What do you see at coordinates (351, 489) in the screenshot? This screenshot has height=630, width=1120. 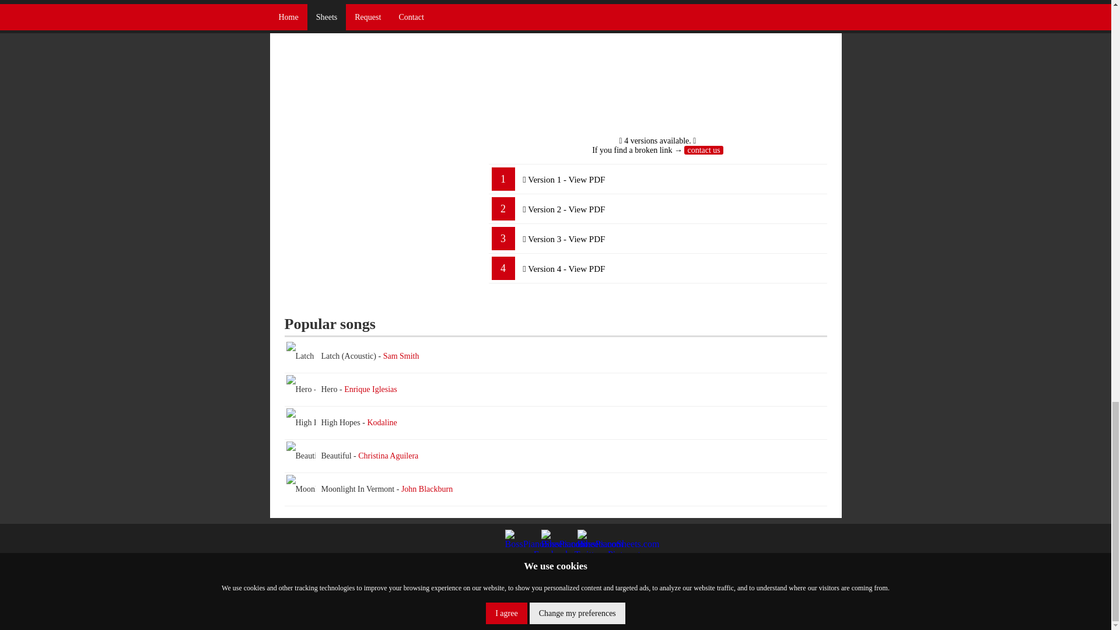 I see `Moonlight In Vermont - John Blackburn` at bounding box center [351, 489].